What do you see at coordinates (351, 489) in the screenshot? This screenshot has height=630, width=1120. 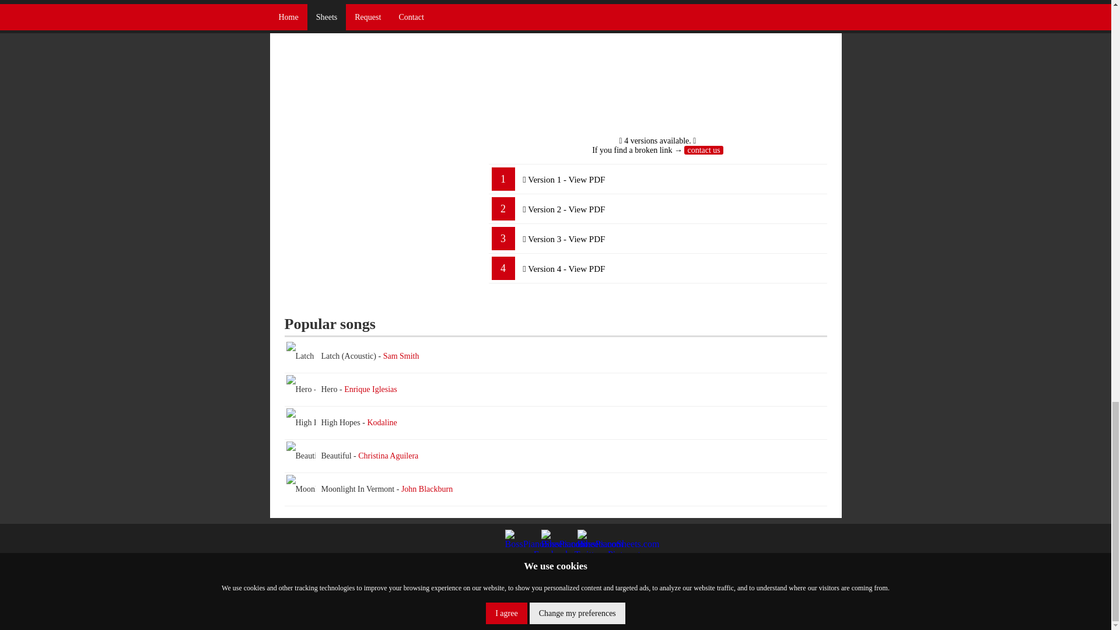 I see `Moonlight In Vermont - John Blackburn` at bounding box center [351, 489].